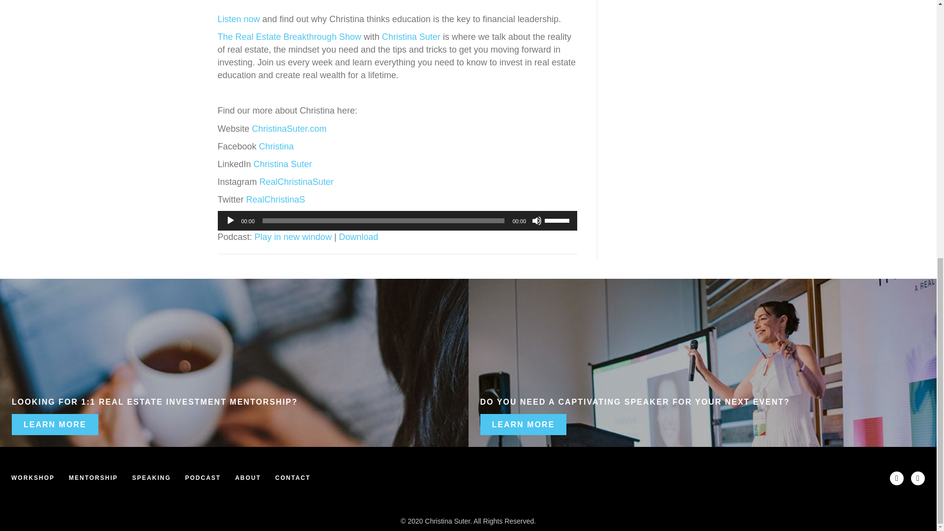 The width and height of the screenshot is (944, 531). What do you see at coordinates (230, 220) in the screenshot?
I see `Play` at bounding box center [230, 220].